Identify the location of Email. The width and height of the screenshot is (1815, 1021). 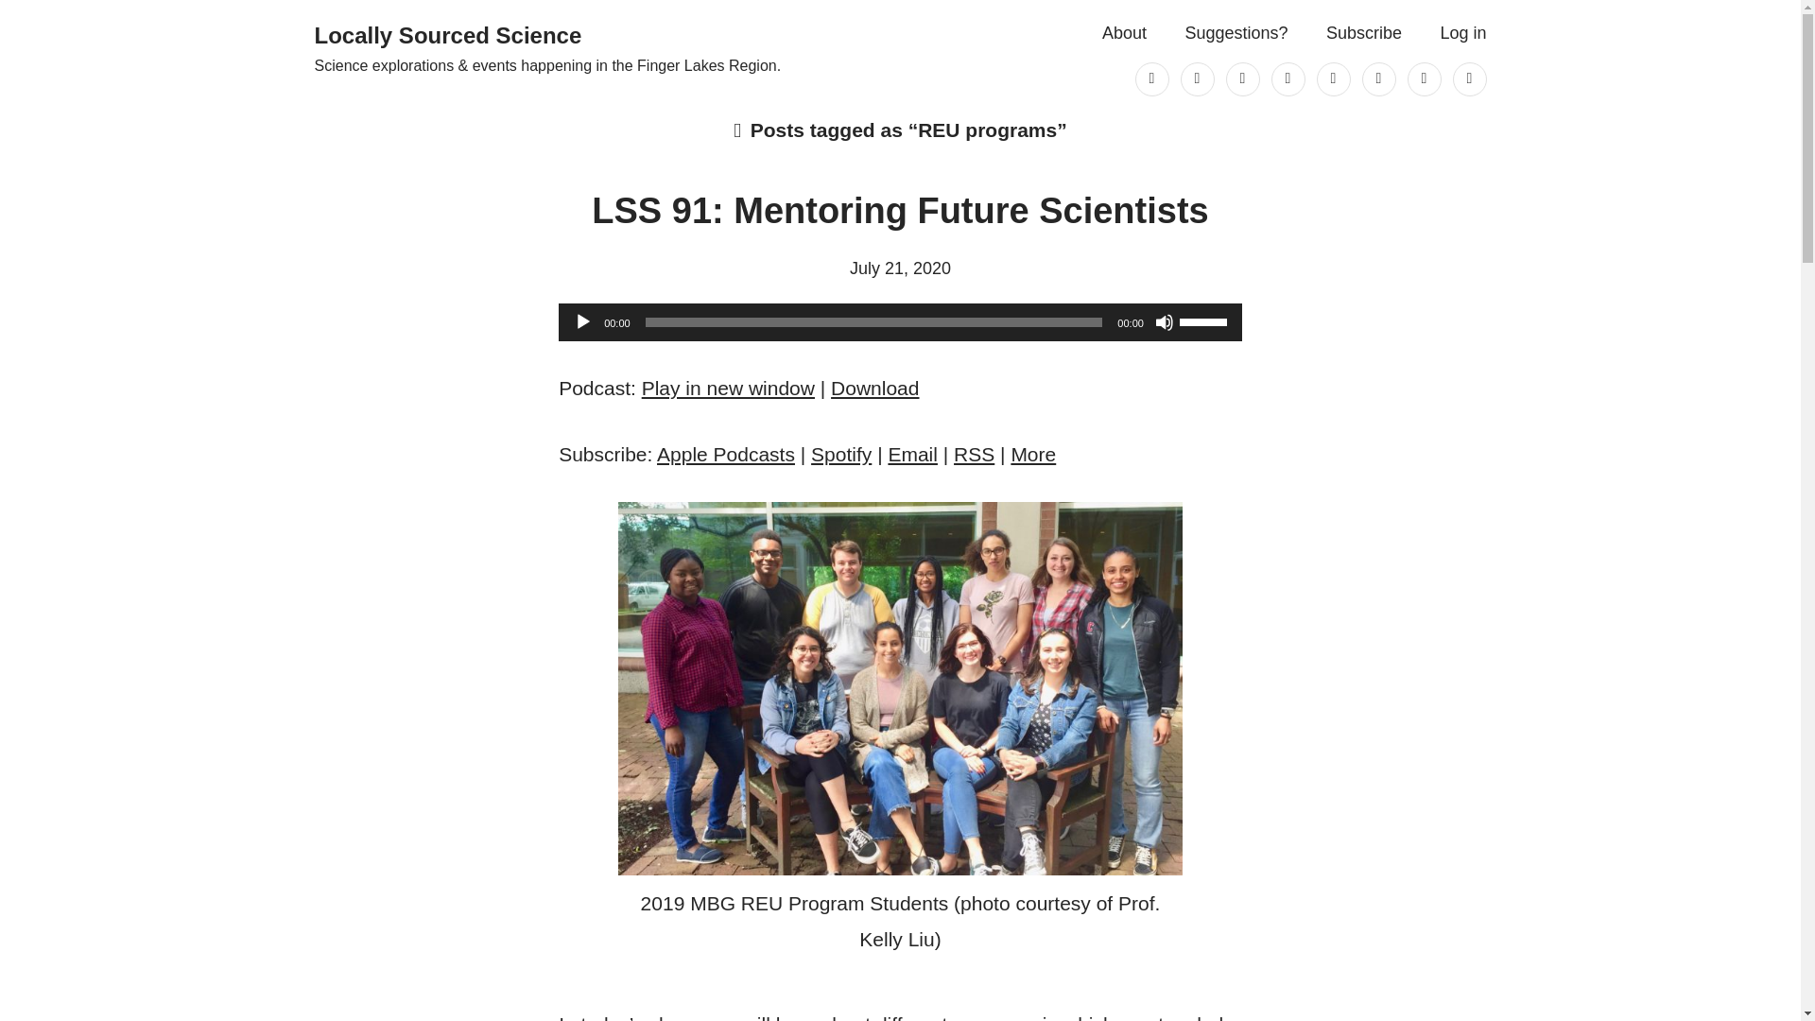
(912, 454).